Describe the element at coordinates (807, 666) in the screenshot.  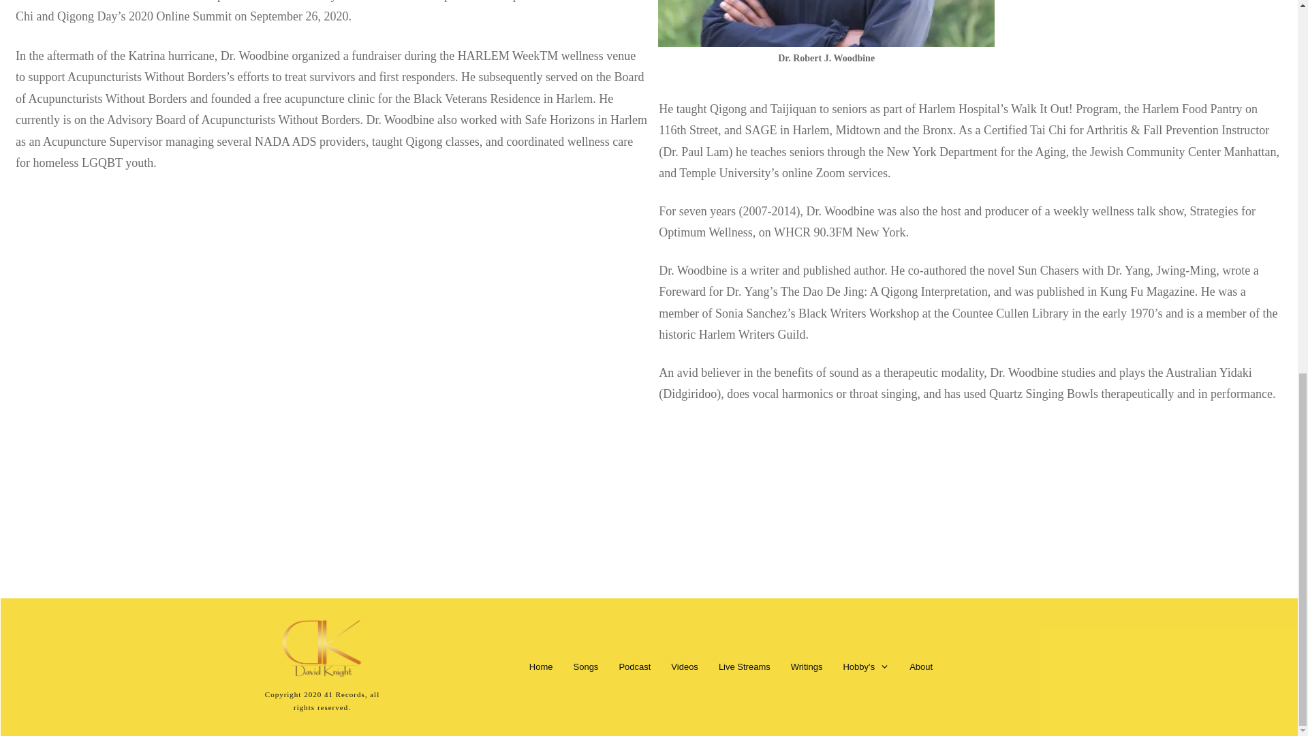
I see `Writings` at that location.